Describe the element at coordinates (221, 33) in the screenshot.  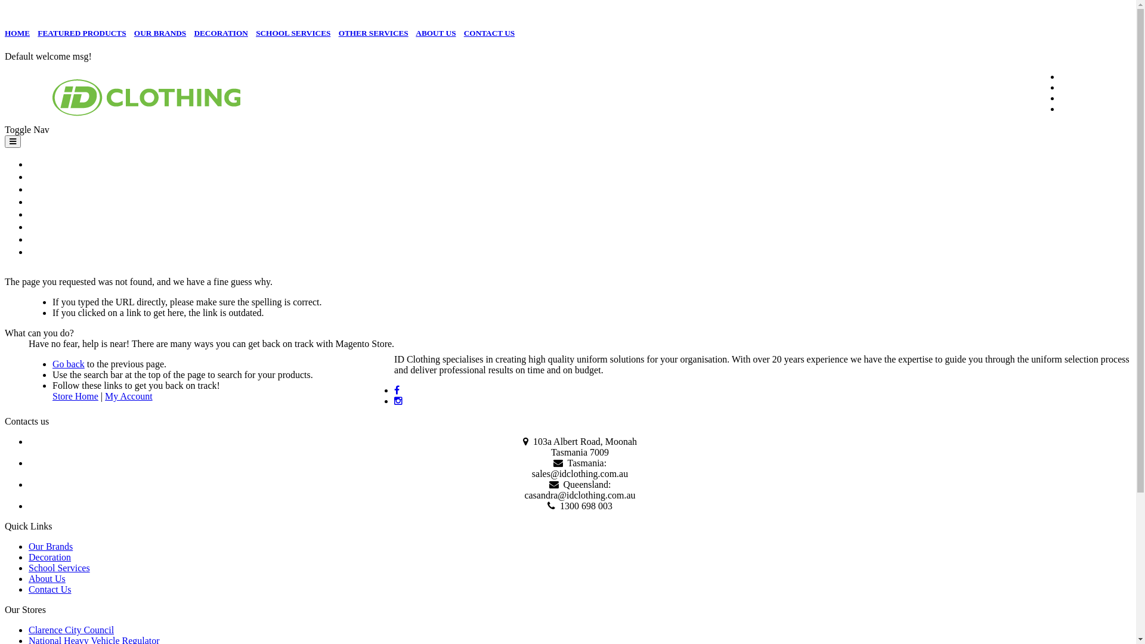
I see `DECORATION` at that location.